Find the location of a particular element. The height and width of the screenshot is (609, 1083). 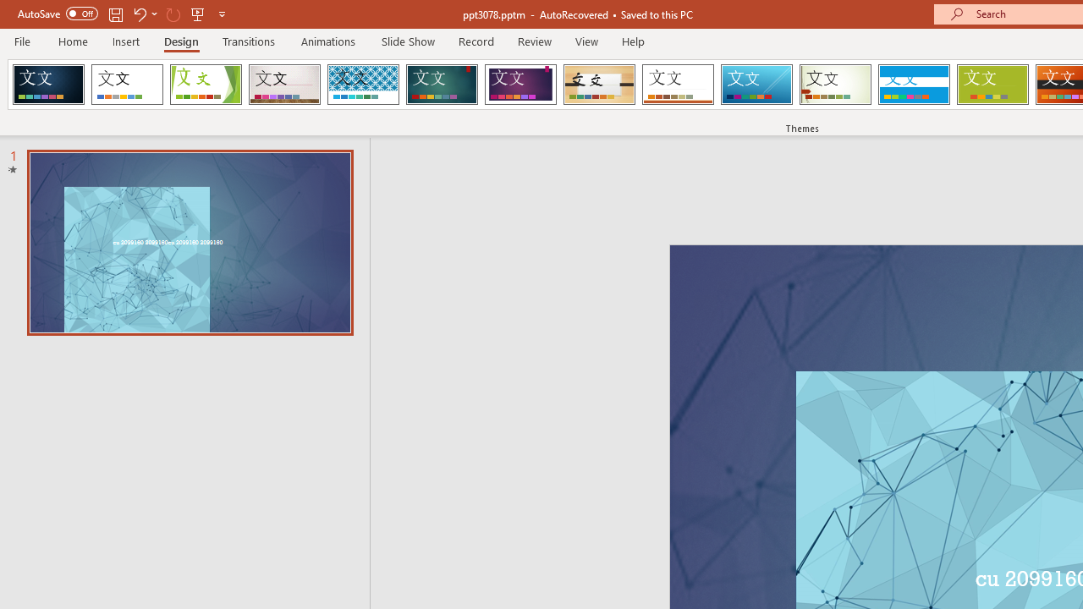

Integral is located at coordinates (363, 85).